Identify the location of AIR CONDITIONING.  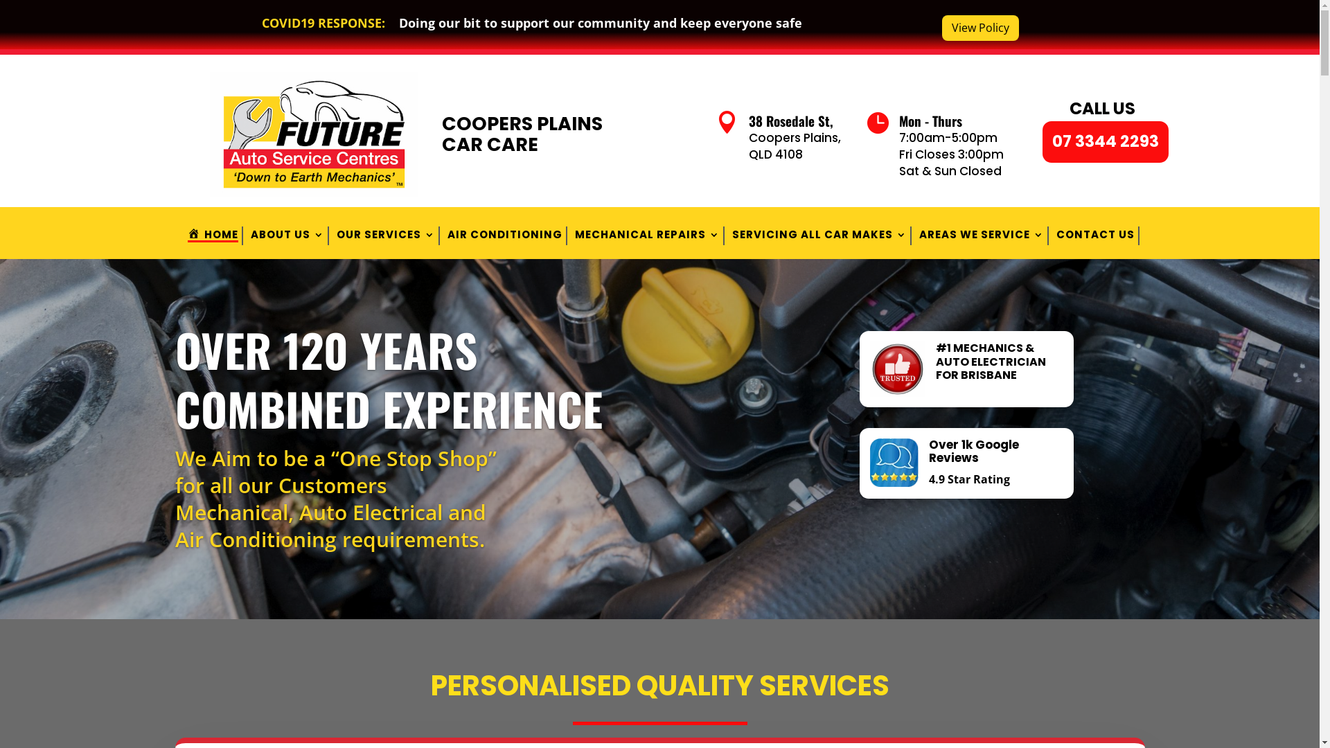
(505, 238).